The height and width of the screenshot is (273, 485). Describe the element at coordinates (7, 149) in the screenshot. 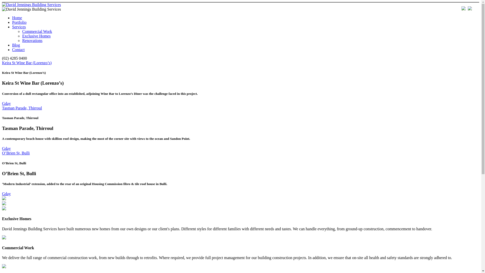

I see `Gday` at that location.